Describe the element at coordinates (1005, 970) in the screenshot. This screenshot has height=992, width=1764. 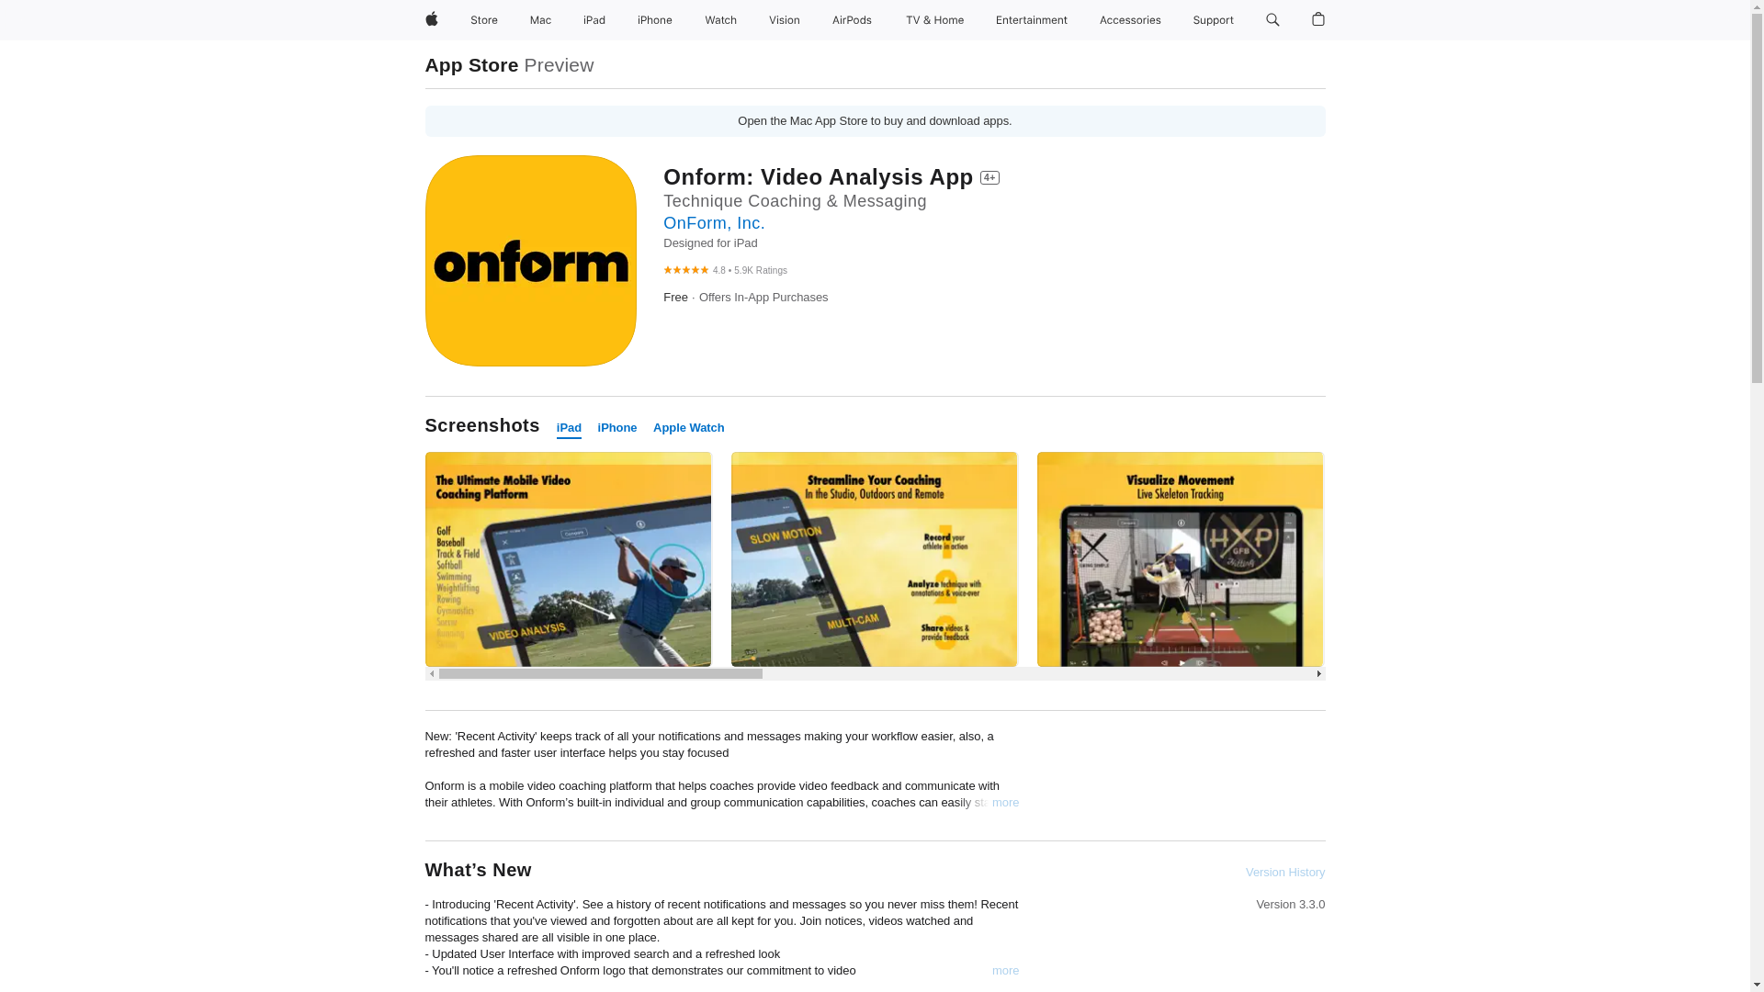
I see `more` at that location.